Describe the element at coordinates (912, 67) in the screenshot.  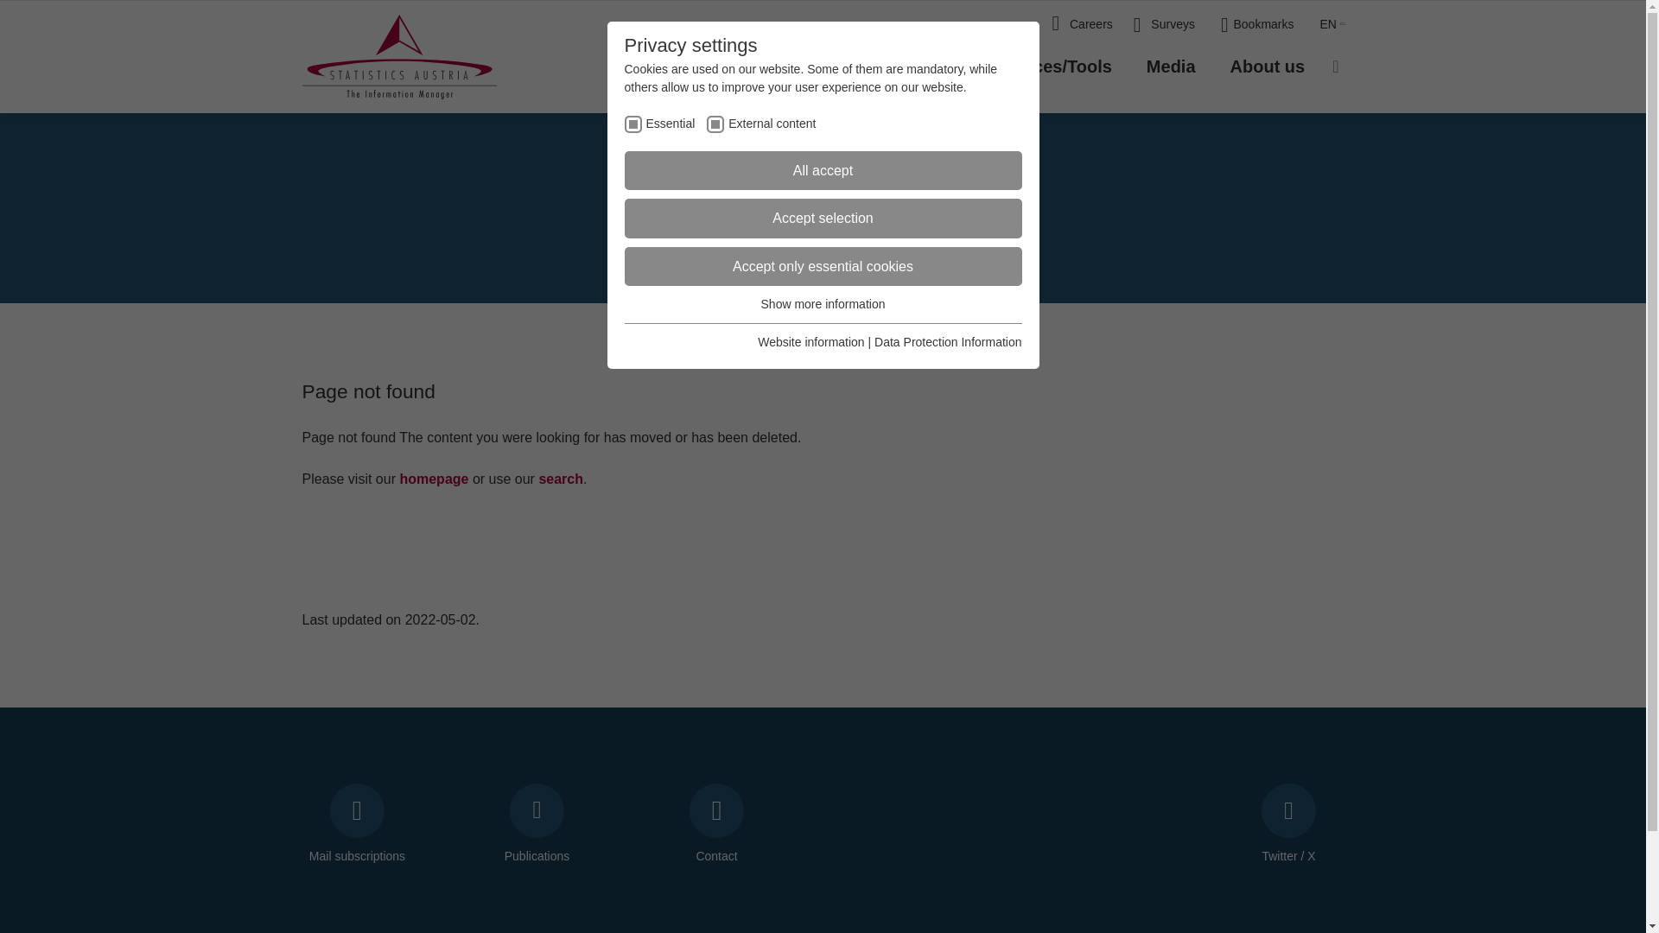
I see `Databases` at that location.